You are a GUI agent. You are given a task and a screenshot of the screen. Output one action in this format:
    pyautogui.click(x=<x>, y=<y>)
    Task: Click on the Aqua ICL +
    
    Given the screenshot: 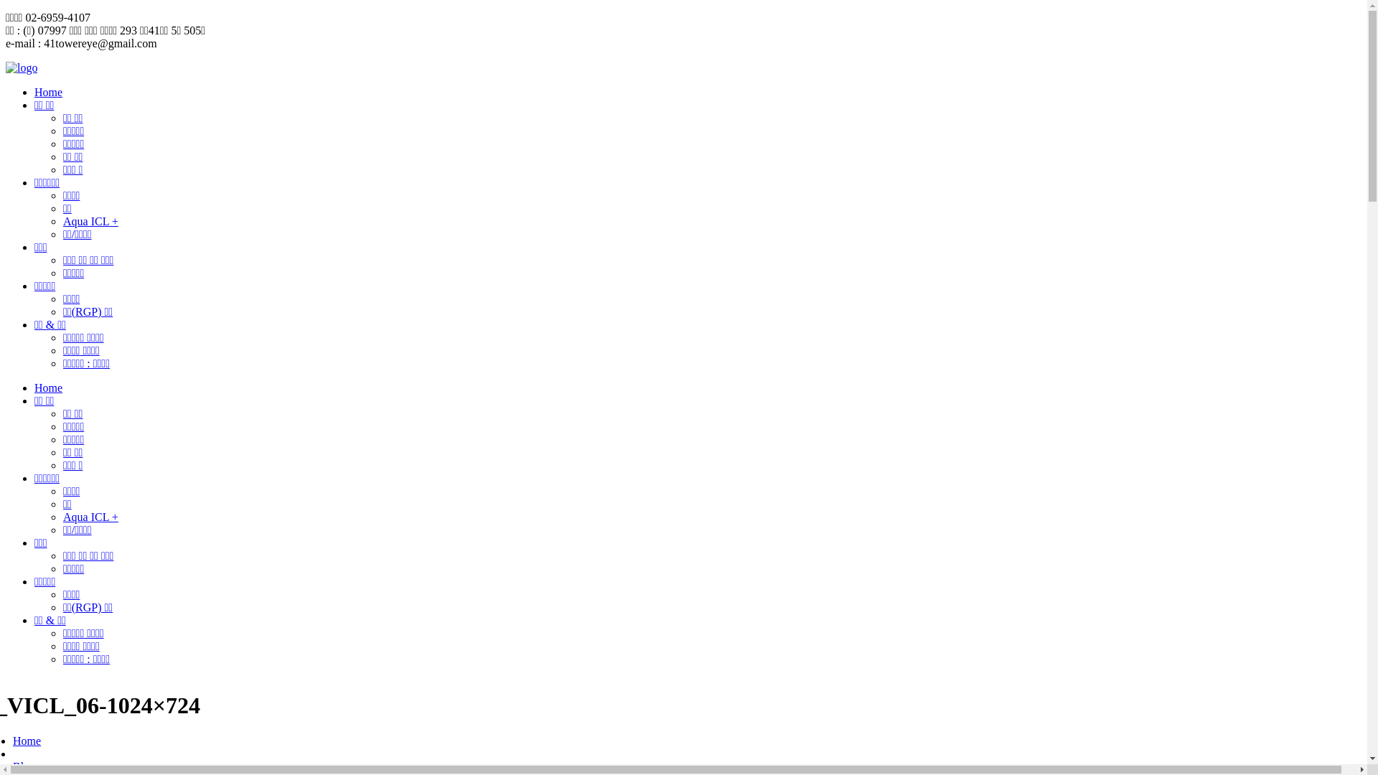 What is the action you would take?
    pyautogui.click(x=90, y=221)
    